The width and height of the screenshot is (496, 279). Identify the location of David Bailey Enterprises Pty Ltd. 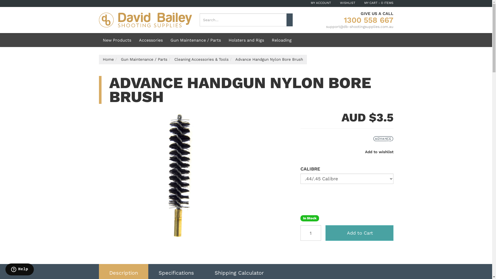
(145, 20).